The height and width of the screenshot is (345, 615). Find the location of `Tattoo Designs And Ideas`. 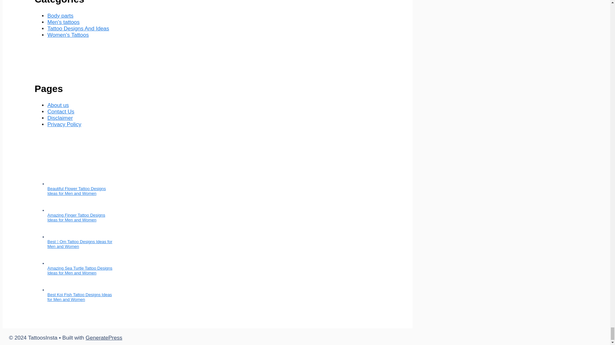

Tattoo Designs And Ideas is located at coordinates (78, 28).